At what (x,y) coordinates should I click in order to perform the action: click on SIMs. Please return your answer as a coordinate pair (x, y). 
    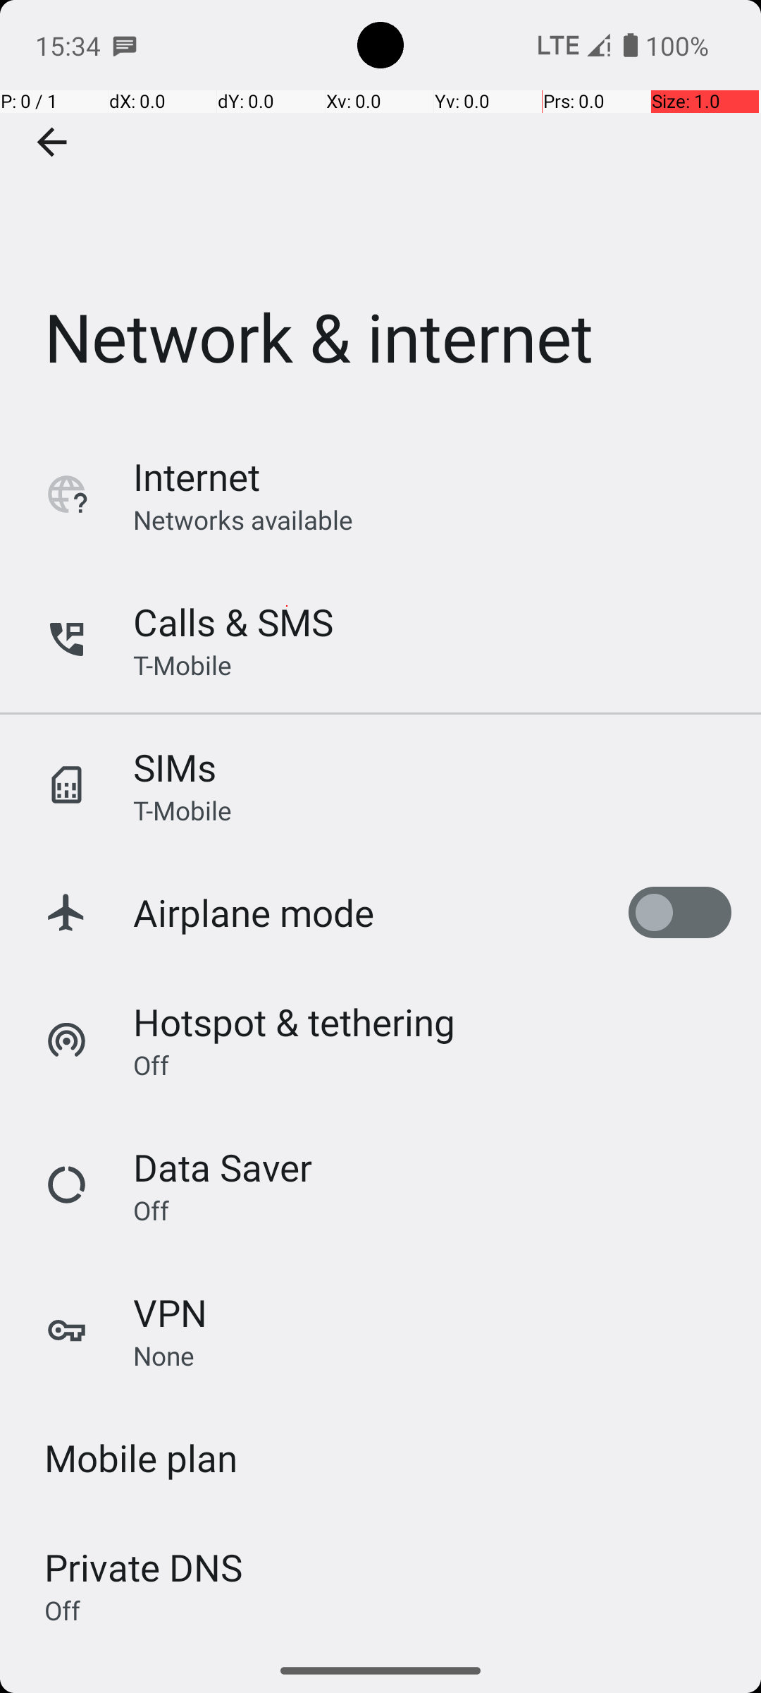
    Looking at the image, I should click on (175, 767).